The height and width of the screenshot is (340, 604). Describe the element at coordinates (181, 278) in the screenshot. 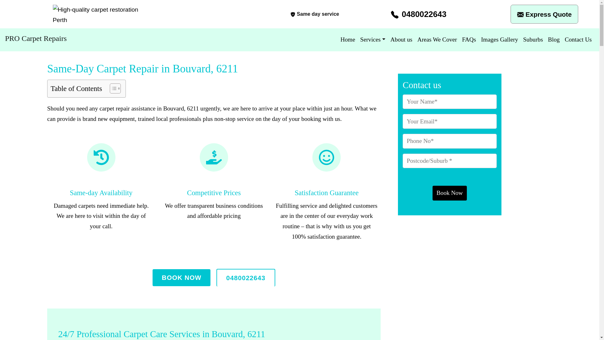

I see `BOOK NOW` at that location.